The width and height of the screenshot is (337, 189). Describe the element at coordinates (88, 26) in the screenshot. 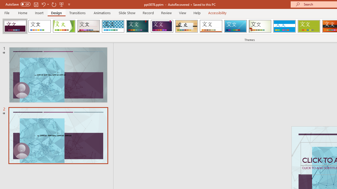

I see `Gallery` at that location.